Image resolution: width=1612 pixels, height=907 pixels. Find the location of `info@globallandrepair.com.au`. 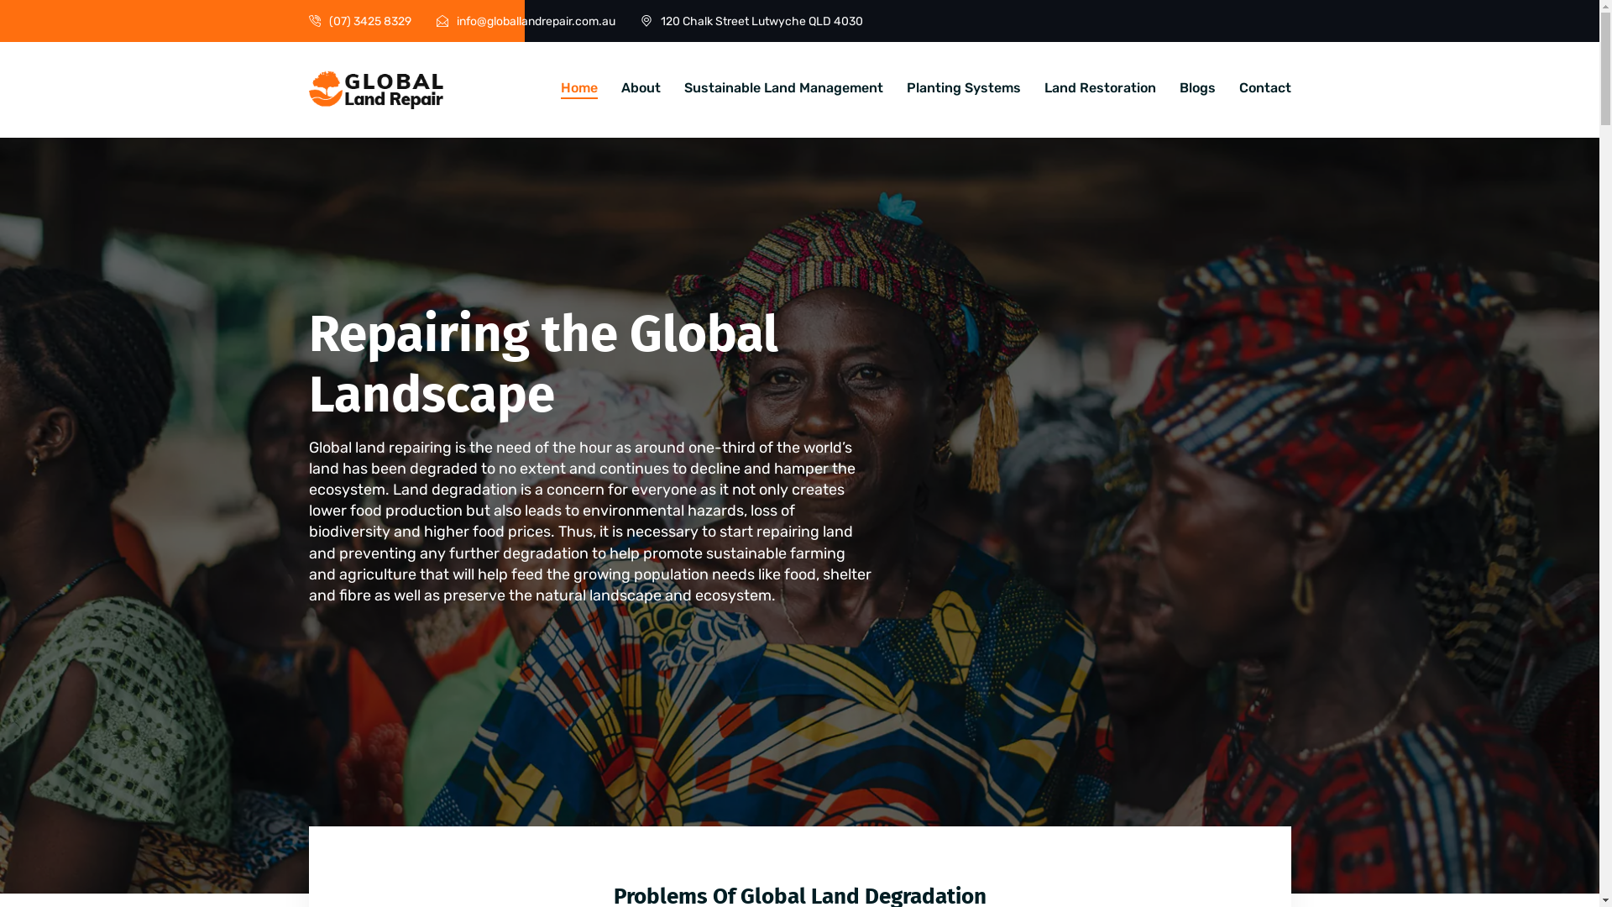

info@globallandrepair.com.au is located at coordinates (536, 20).